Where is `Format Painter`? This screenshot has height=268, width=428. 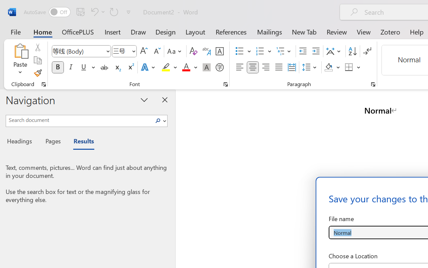
Format Painter is located at coordinates (37, 73).